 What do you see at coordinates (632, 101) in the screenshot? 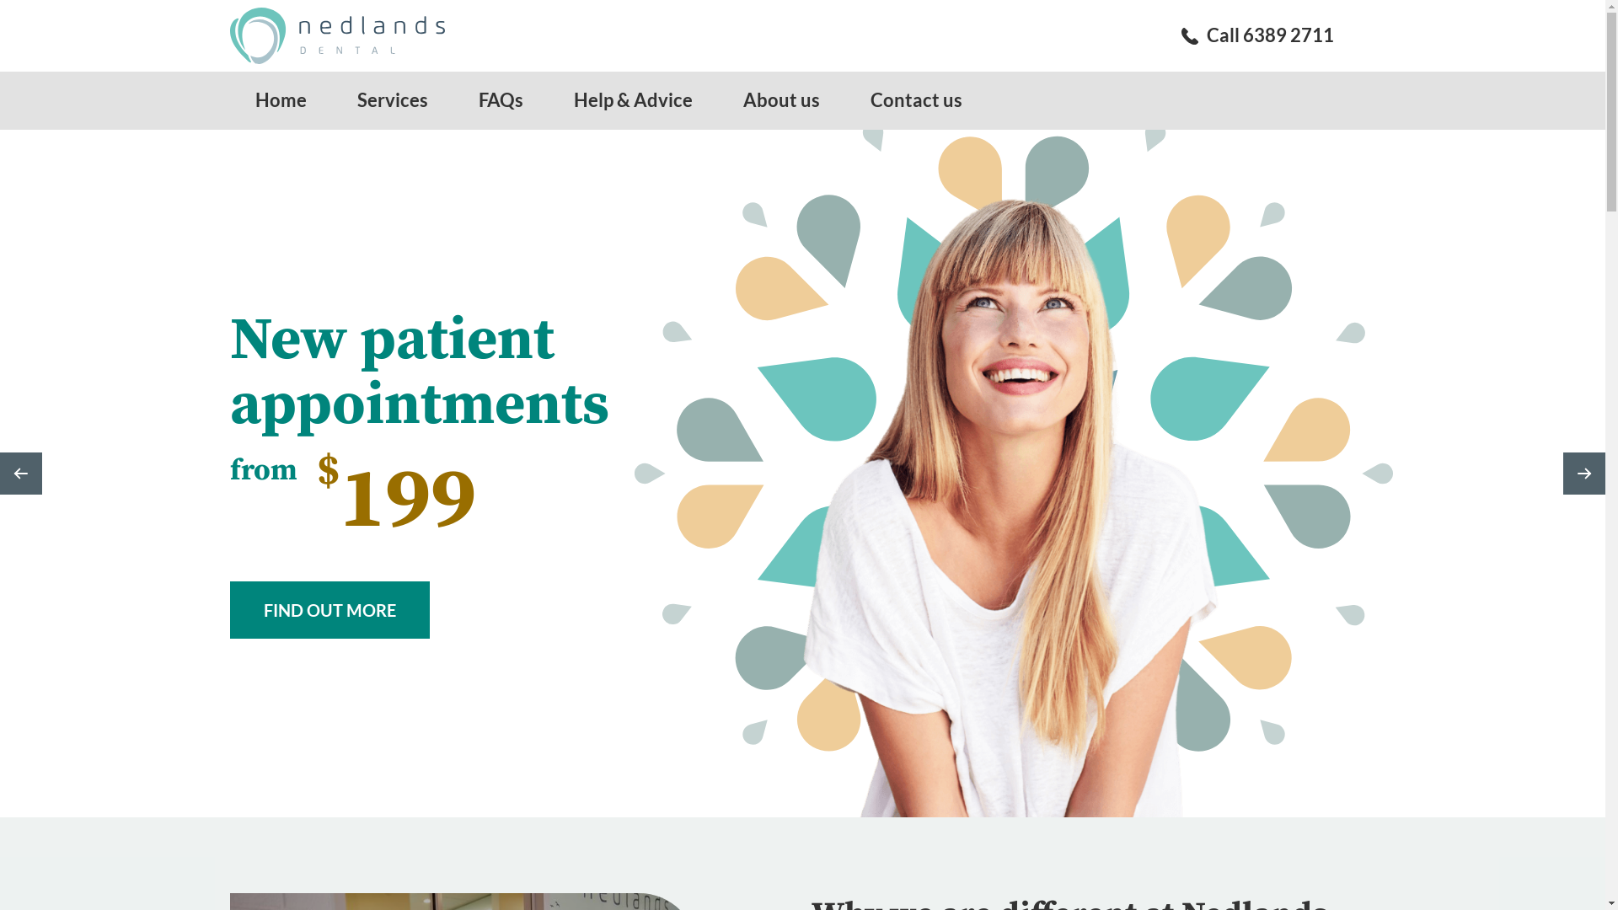
I see `Help & Advice` at bounding box center [632, 101].